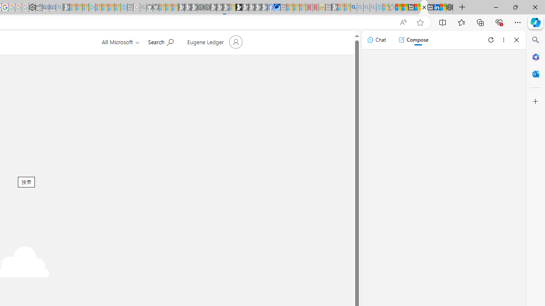 The width and height of the screenshot is (545, 306). What do you see at coordinates (207, 8) in the screenshot?
I see `Future Focus Report 2024 - Sleeping` at bounding box center [207, 8].